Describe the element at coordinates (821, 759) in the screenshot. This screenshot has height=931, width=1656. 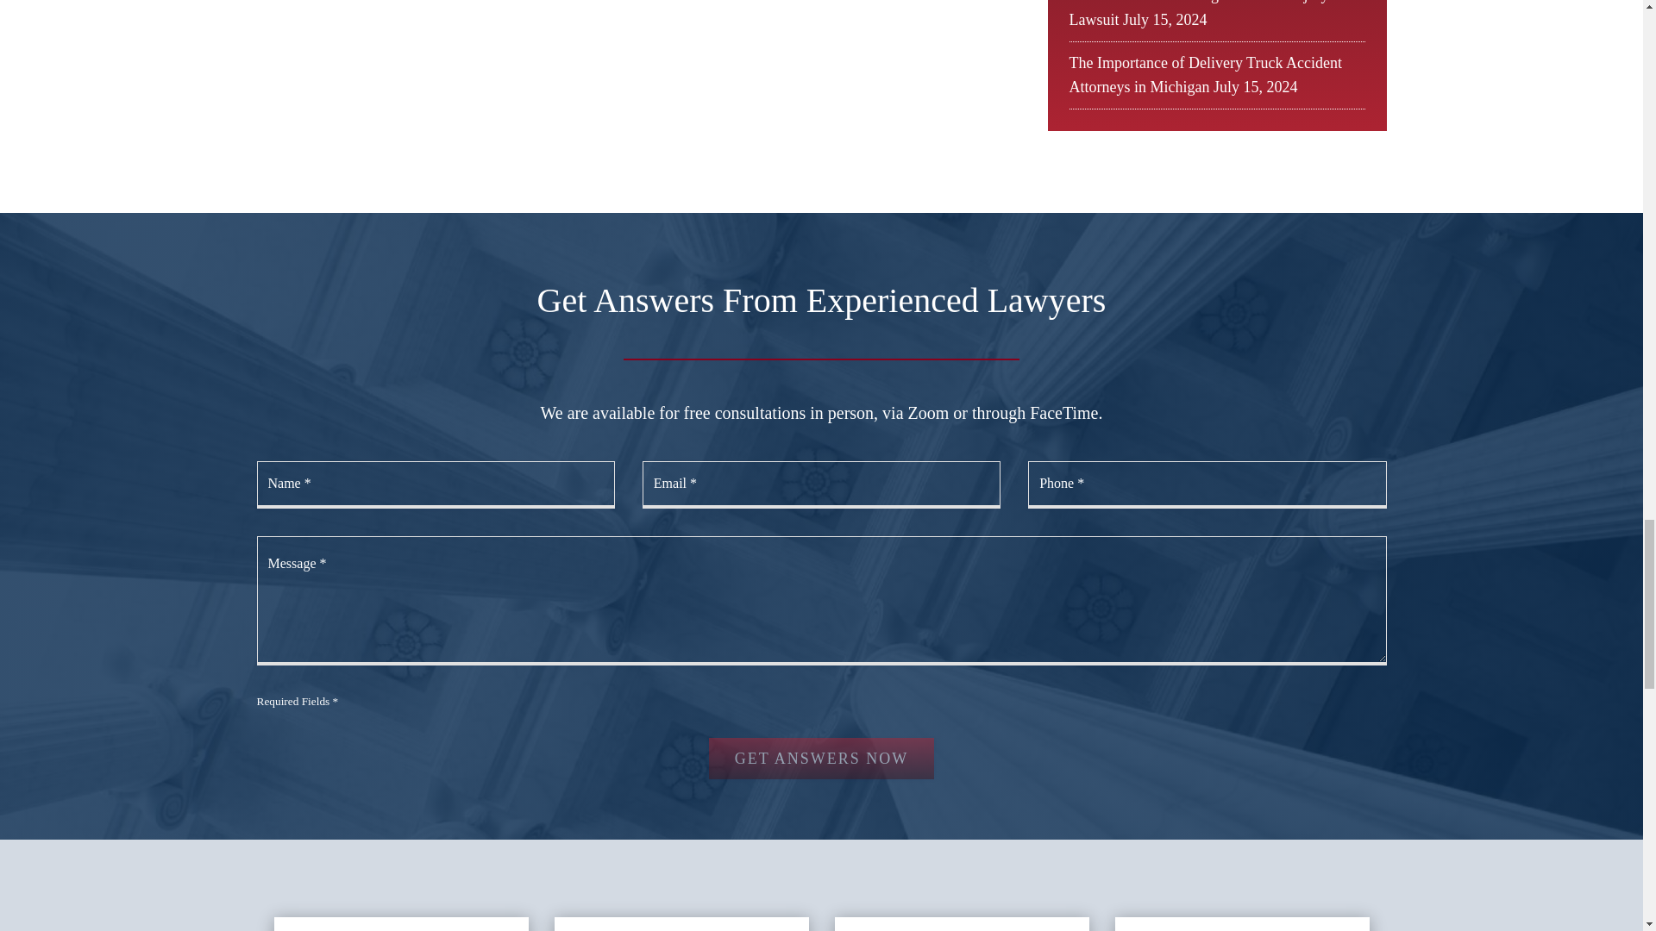
I see `Get Answers Now` at that location.